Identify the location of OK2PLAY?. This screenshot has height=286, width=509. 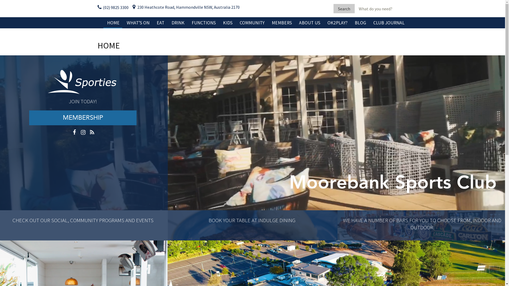
(337, 23).